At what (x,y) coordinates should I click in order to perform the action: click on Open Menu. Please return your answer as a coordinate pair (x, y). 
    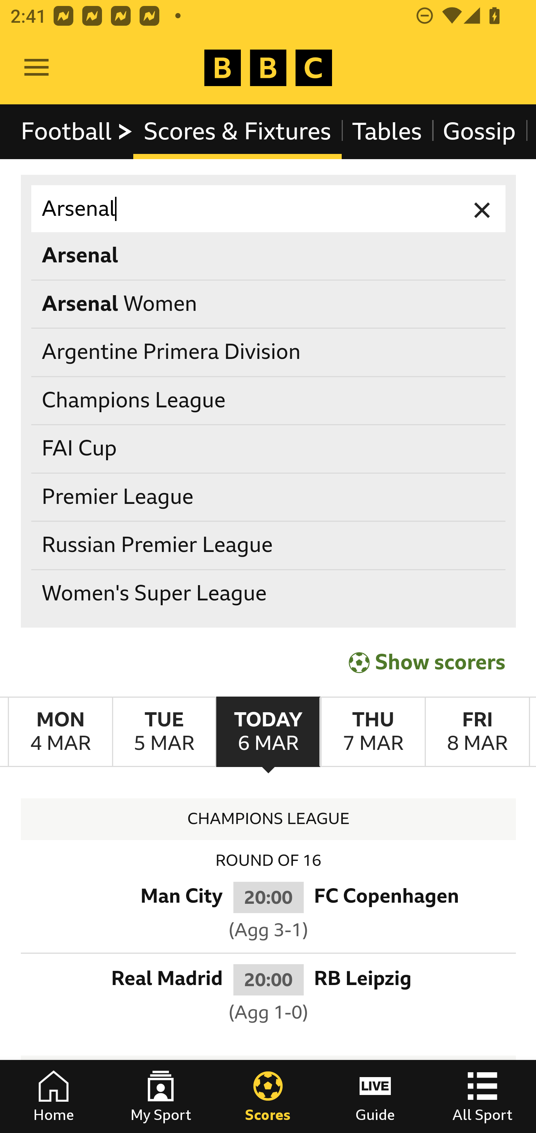
    Looking at the image, I should click on (36, 68).